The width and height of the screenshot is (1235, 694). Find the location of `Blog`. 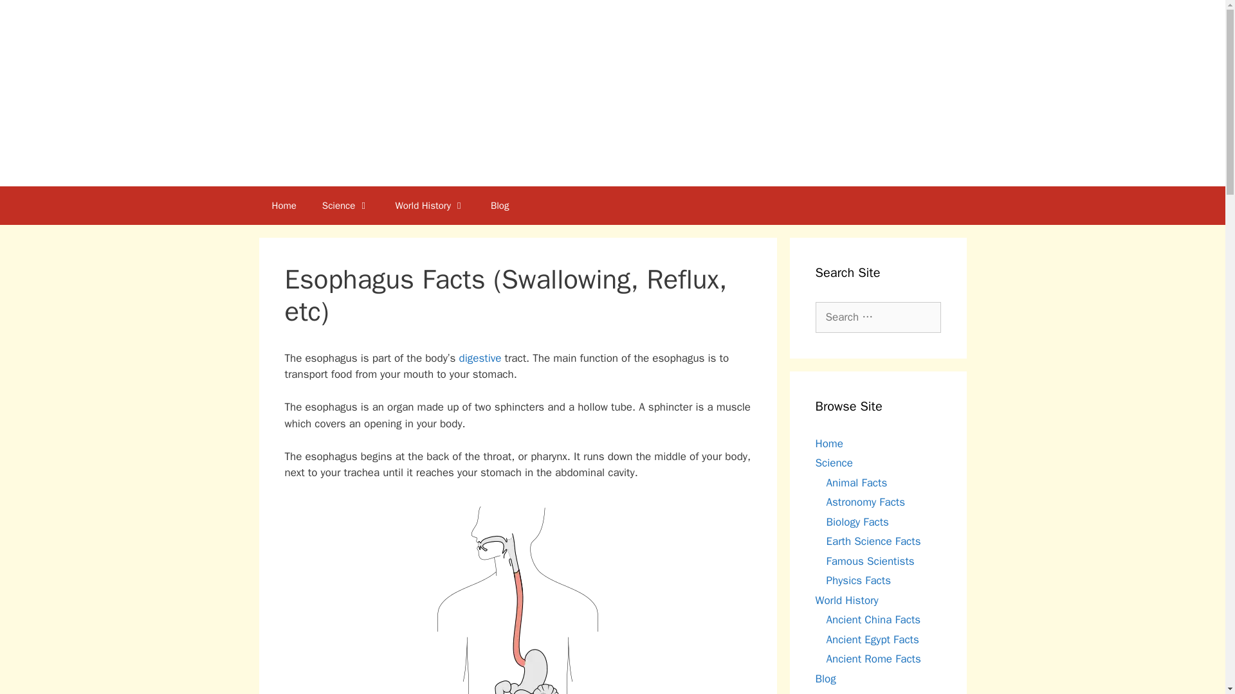

Blog is located at coordinates (825, 679).